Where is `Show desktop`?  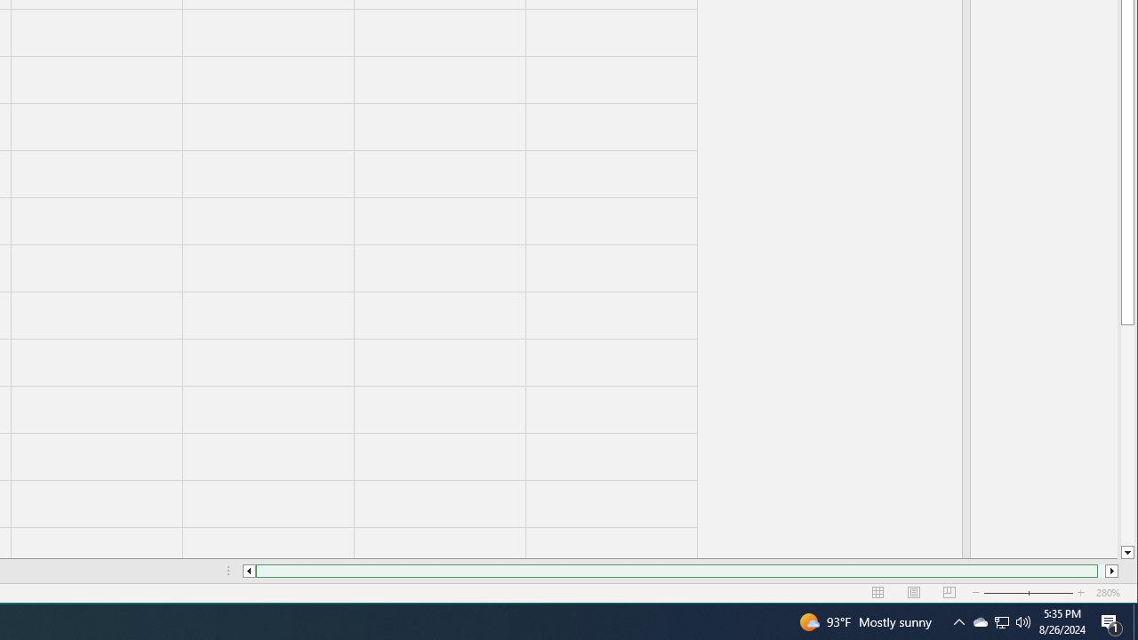 Show desktop is located at coordinates (1135, 622).